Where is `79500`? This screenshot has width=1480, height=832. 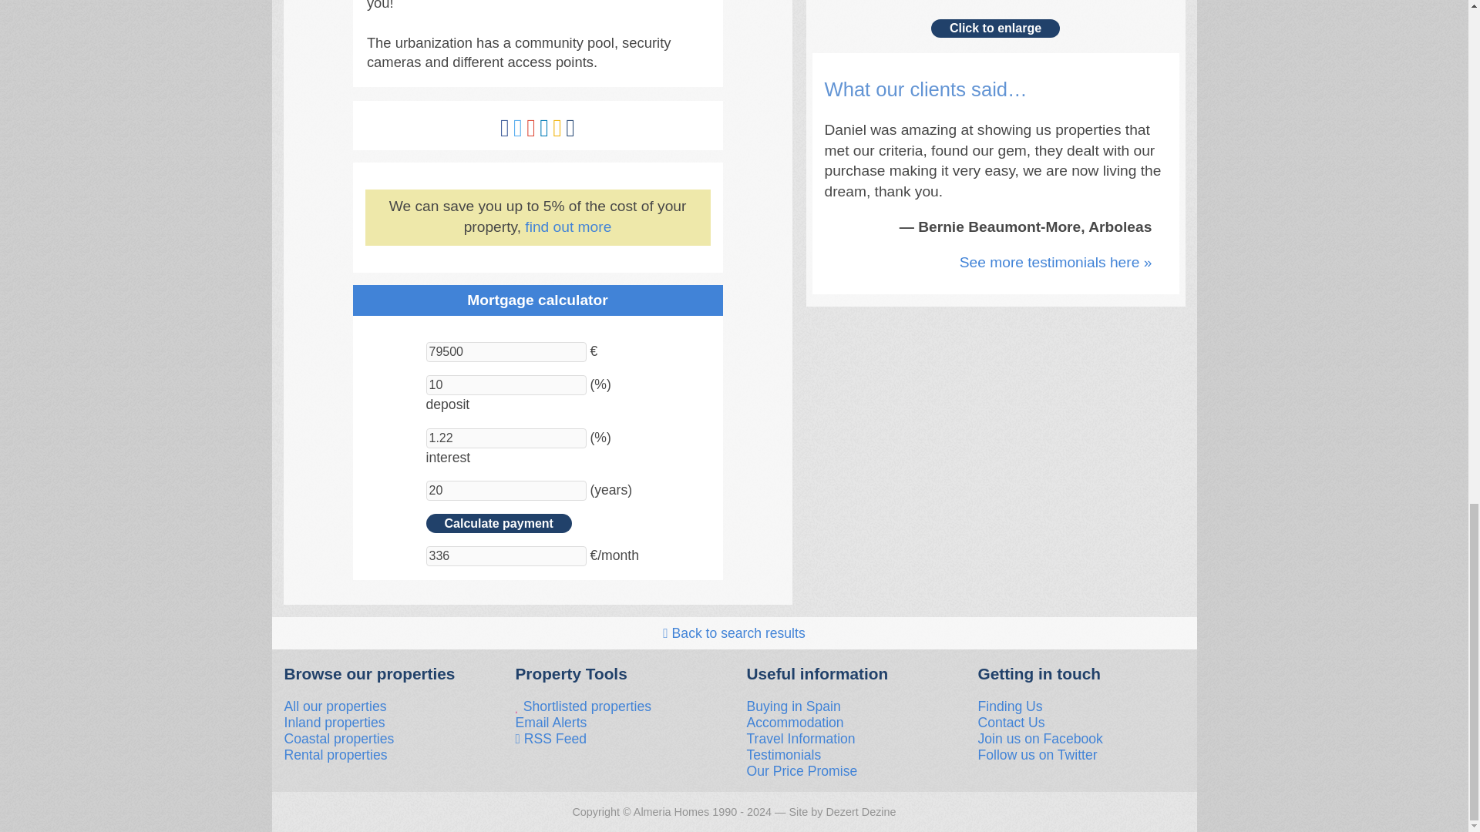
79500 is located at coordinates (506, 351).